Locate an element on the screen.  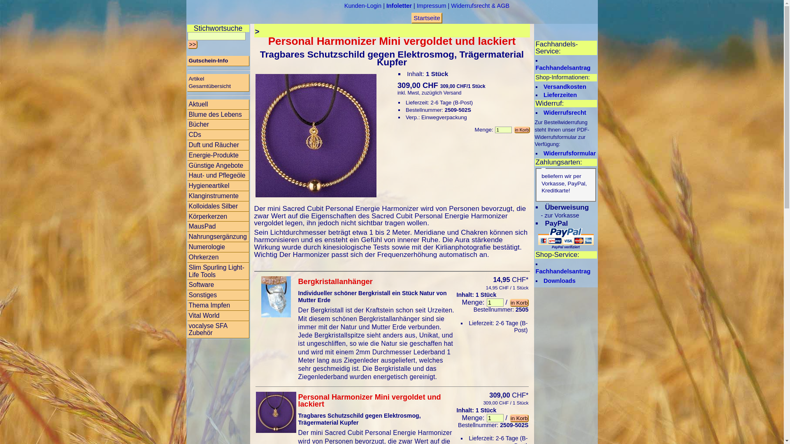
Kunden-Login is located at coordinates (363, 6).